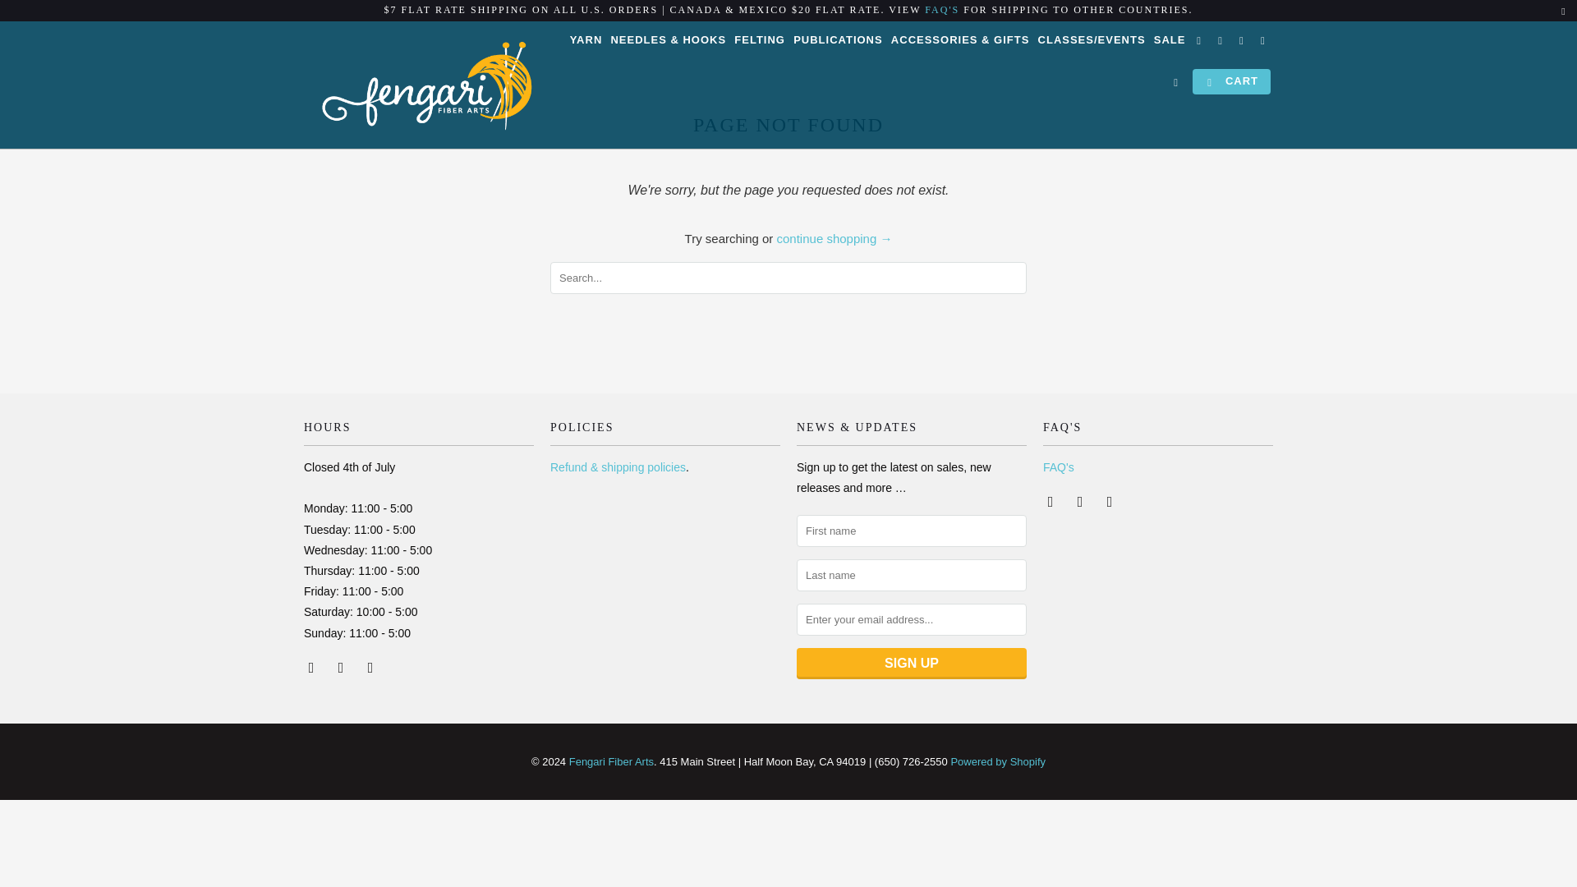 Image resolution: width=1577 pixels, height=887 pixels. Describe the element at coordinates (342, 667) in the screenshot. I see `Fengari Fiber Arts on Instagram` at that location.